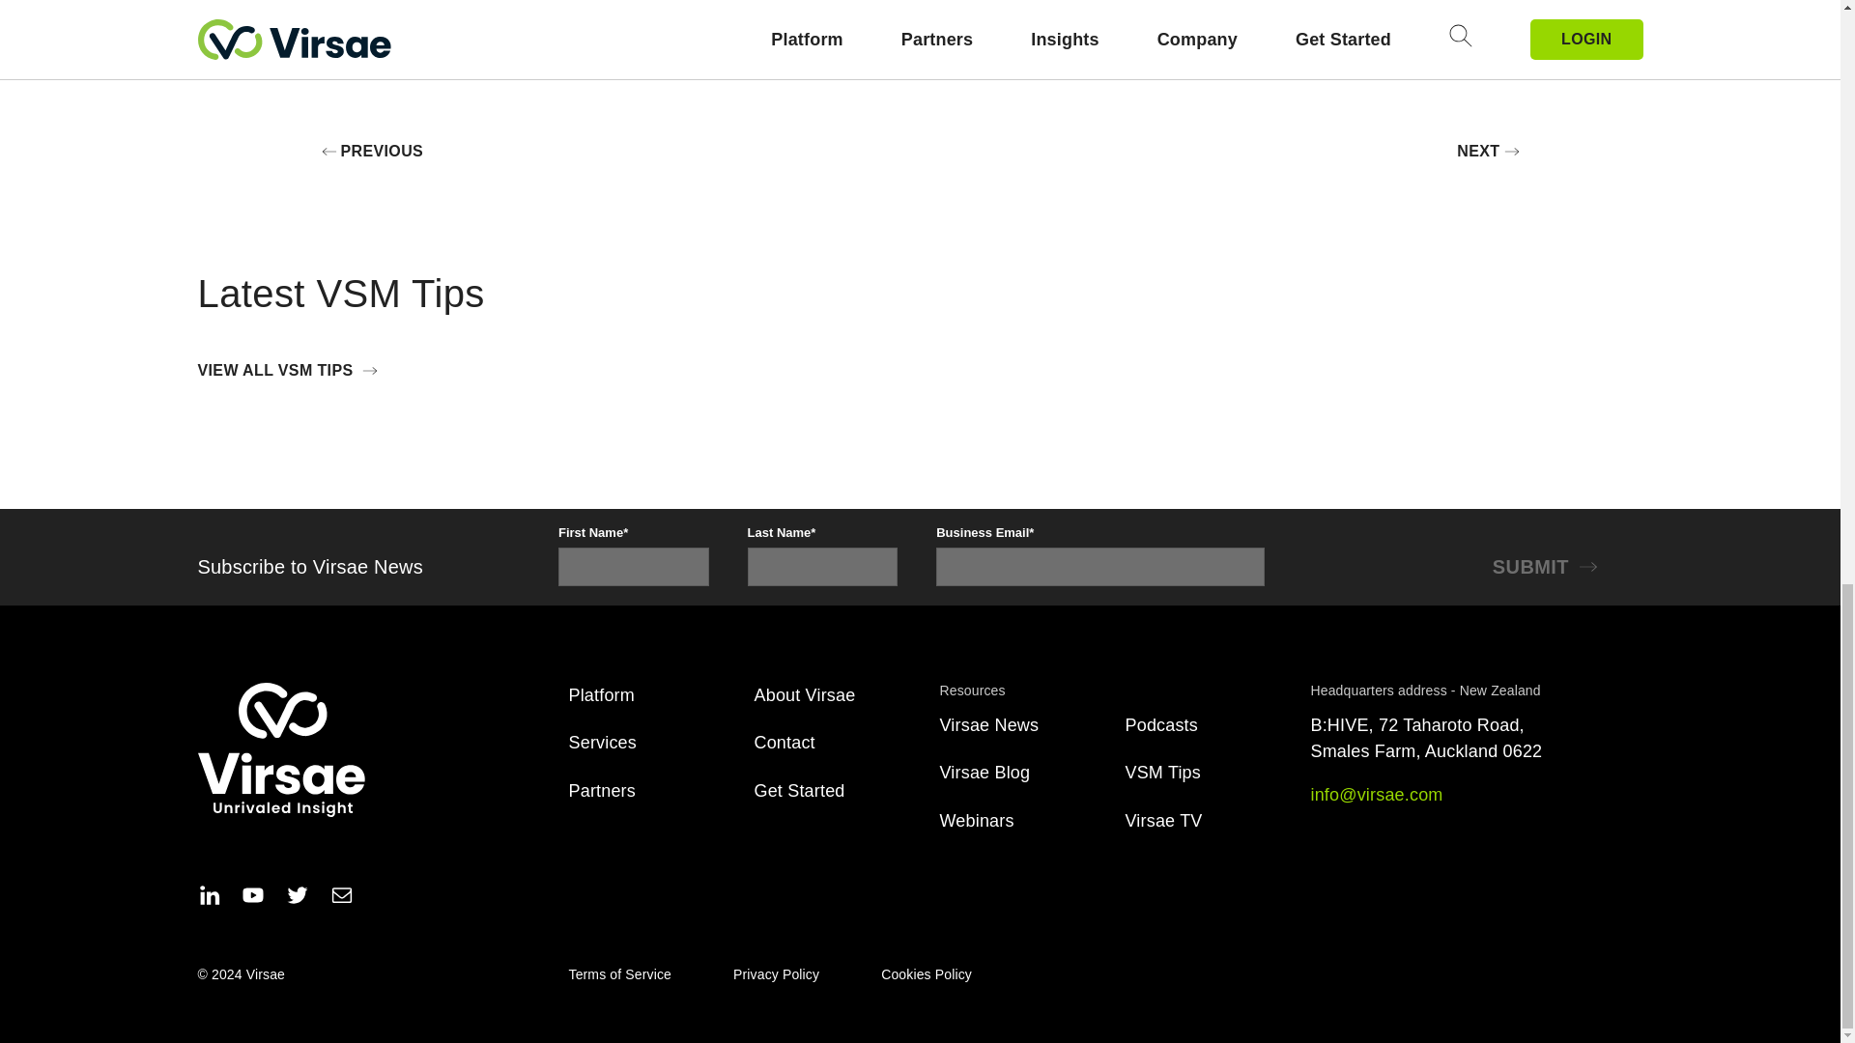 The height and width of the screenshot is (1043, 1855). What do you see at coordinates (371, 151) in the screenshot?
I see `PREVIOUS` at bounding box center [371, 151].